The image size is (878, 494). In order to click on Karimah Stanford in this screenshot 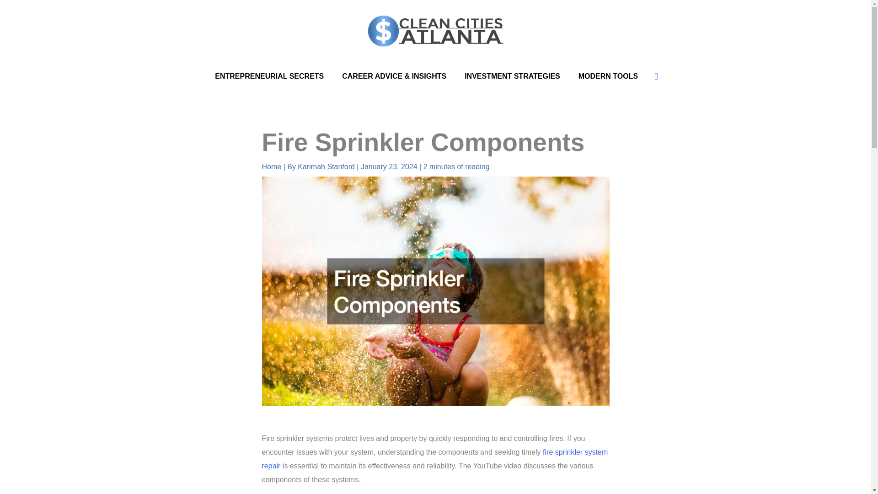, I will do `click(327, 166)`.